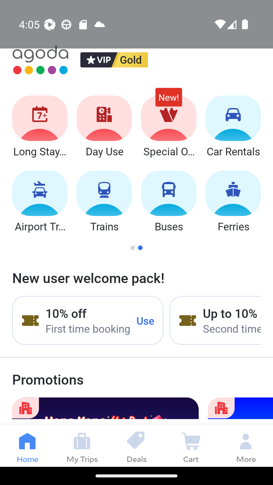  What do you see at coordinates (246, 446) in the screenshot?
I see `More` at bounding box center [246, 446].